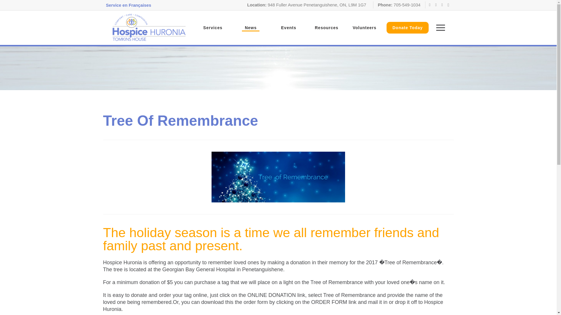 This screenshot has width=561, height=315. What do you see at coordinates (148, 27) in the screenshot?
I see `Return to home page` at bounding box center [148, 27].